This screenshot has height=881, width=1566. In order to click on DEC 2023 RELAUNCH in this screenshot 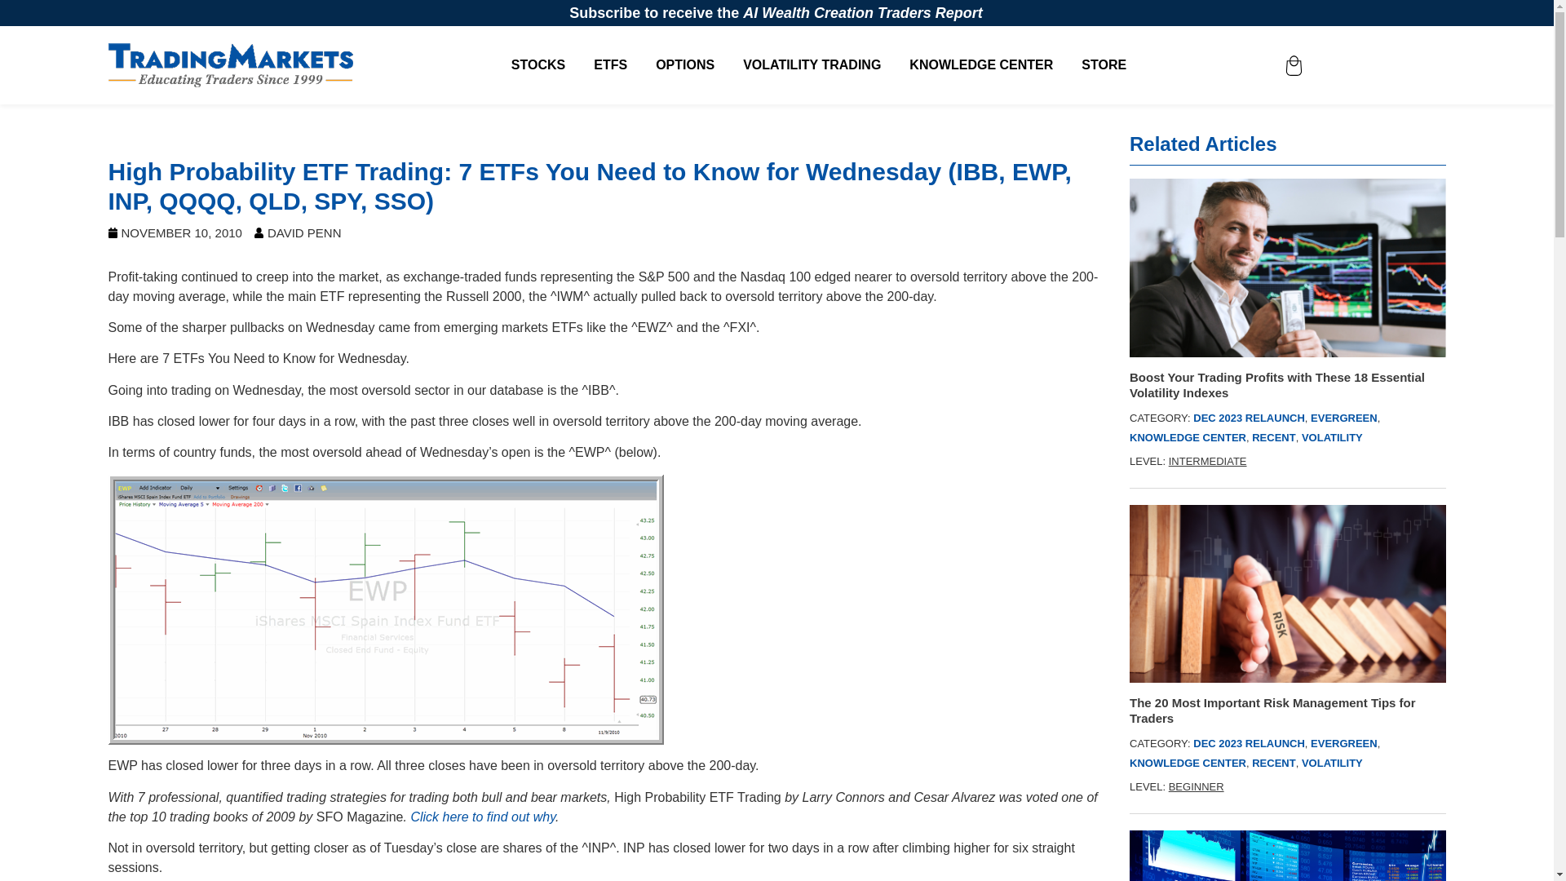, I will do `click(1249, 743)`.